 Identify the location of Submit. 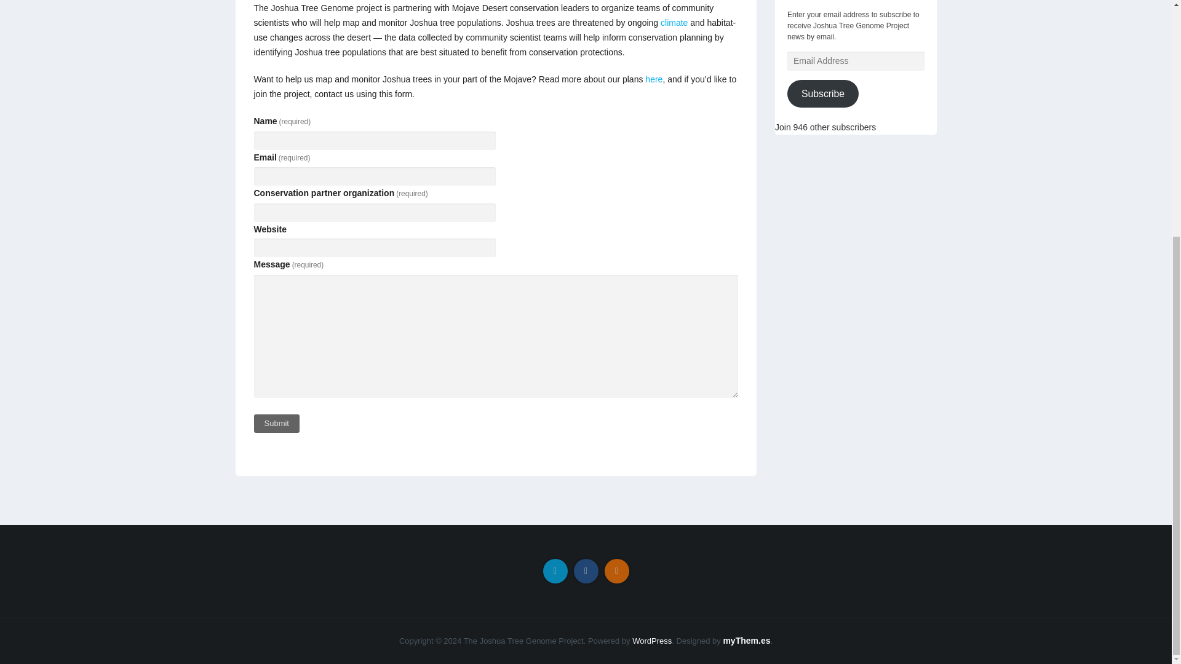
(276, 423).